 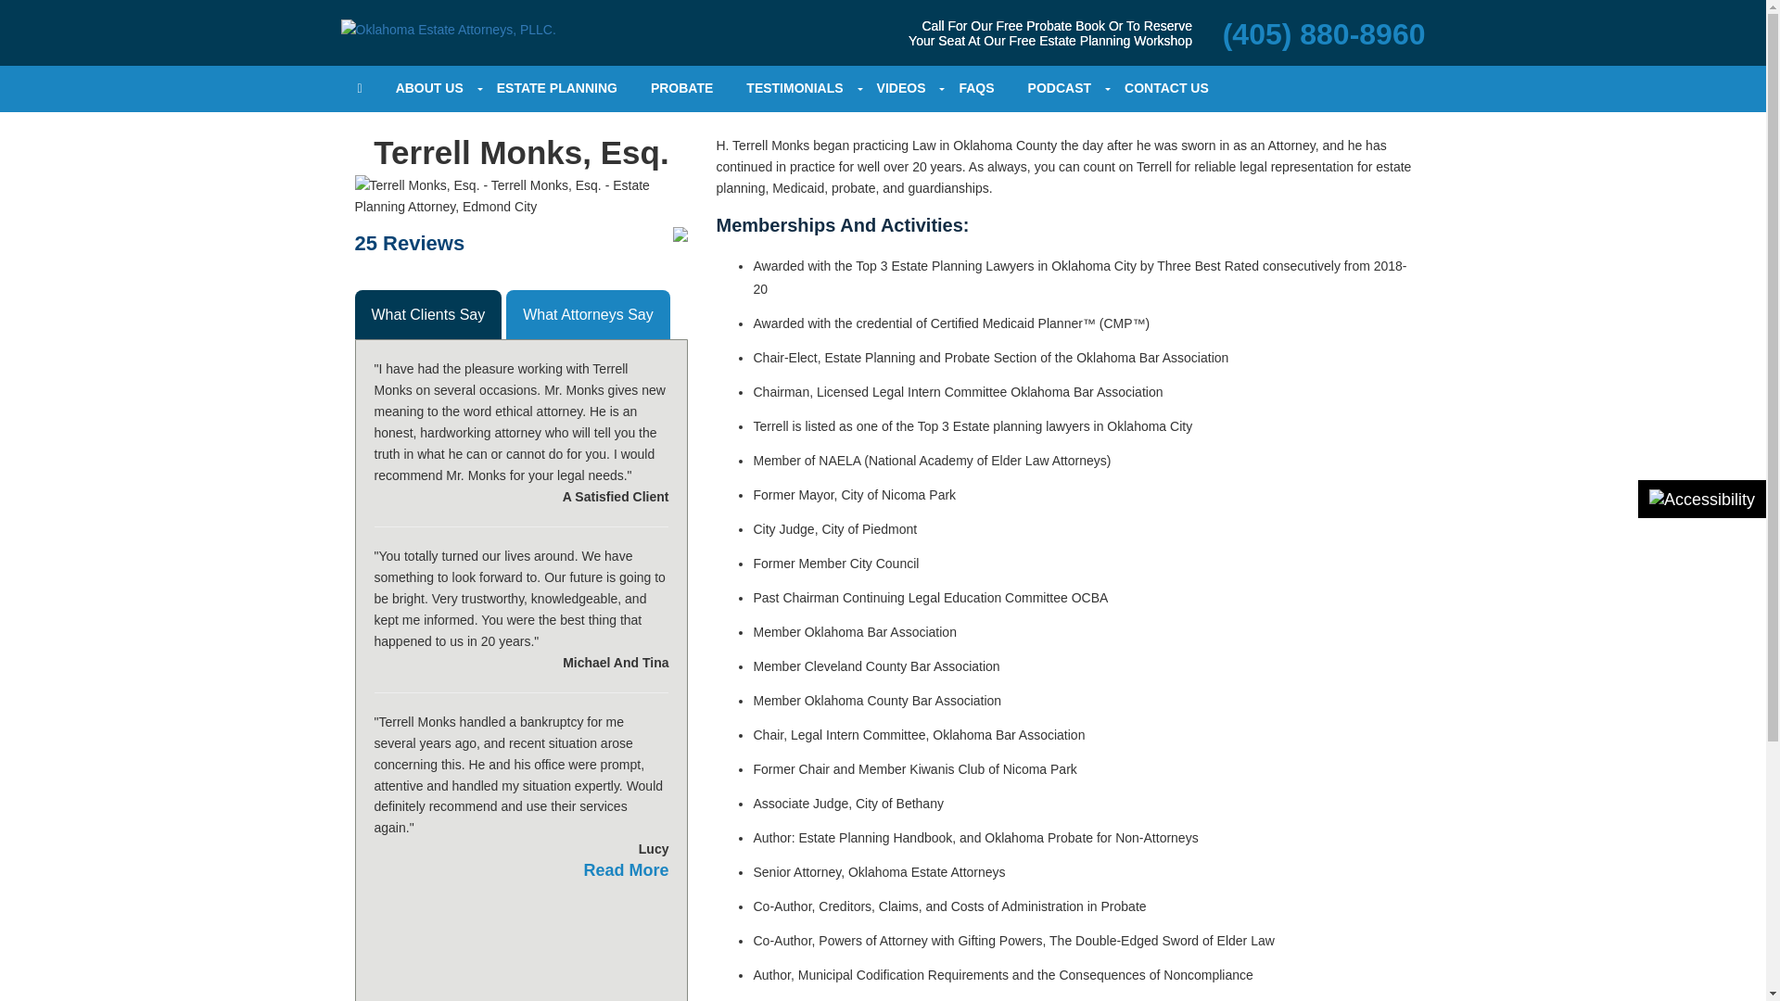 What do you see at coordinates (901, 89) in the screenshot?
I see `VIDEOS` at bounding box center [901, 89].